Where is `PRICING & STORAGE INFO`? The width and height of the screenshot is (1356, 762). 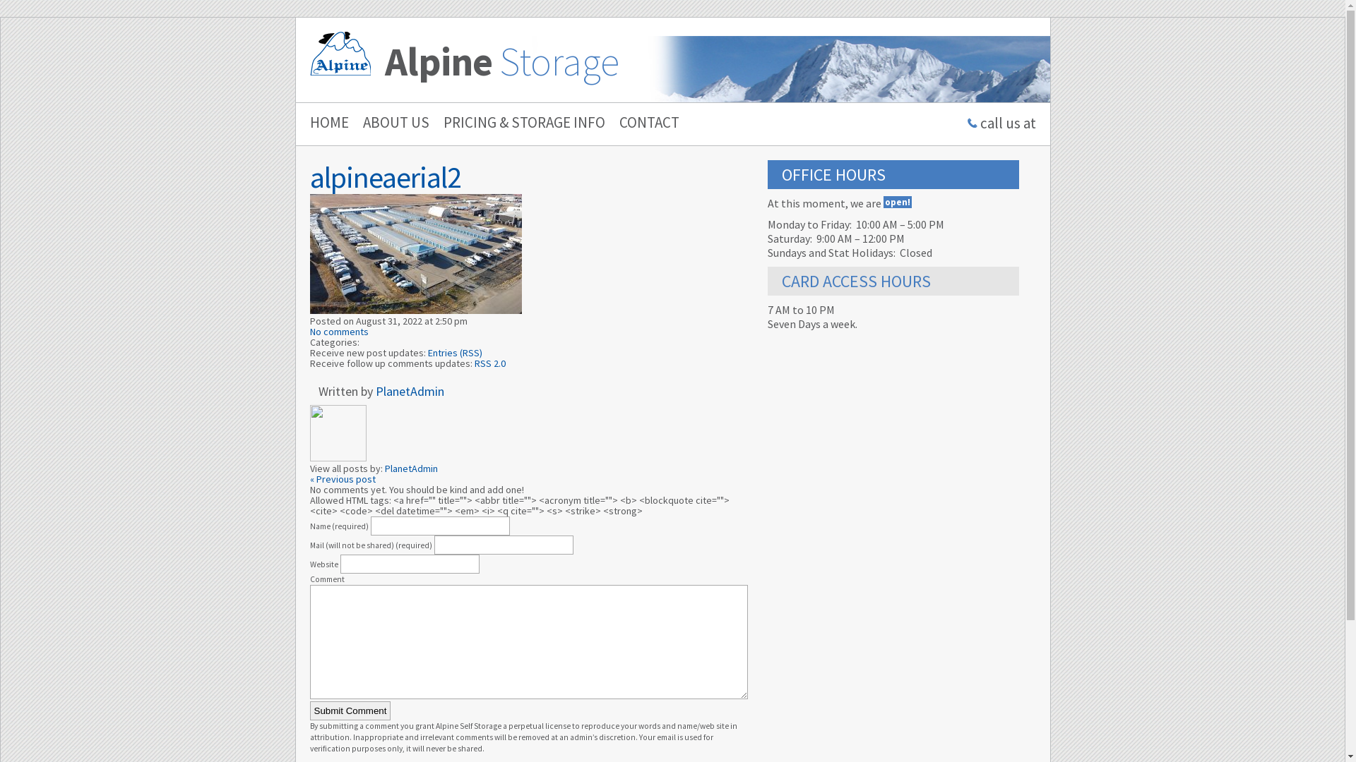 PRICING & STORAGE INFO is located at coordinates (517, 123).